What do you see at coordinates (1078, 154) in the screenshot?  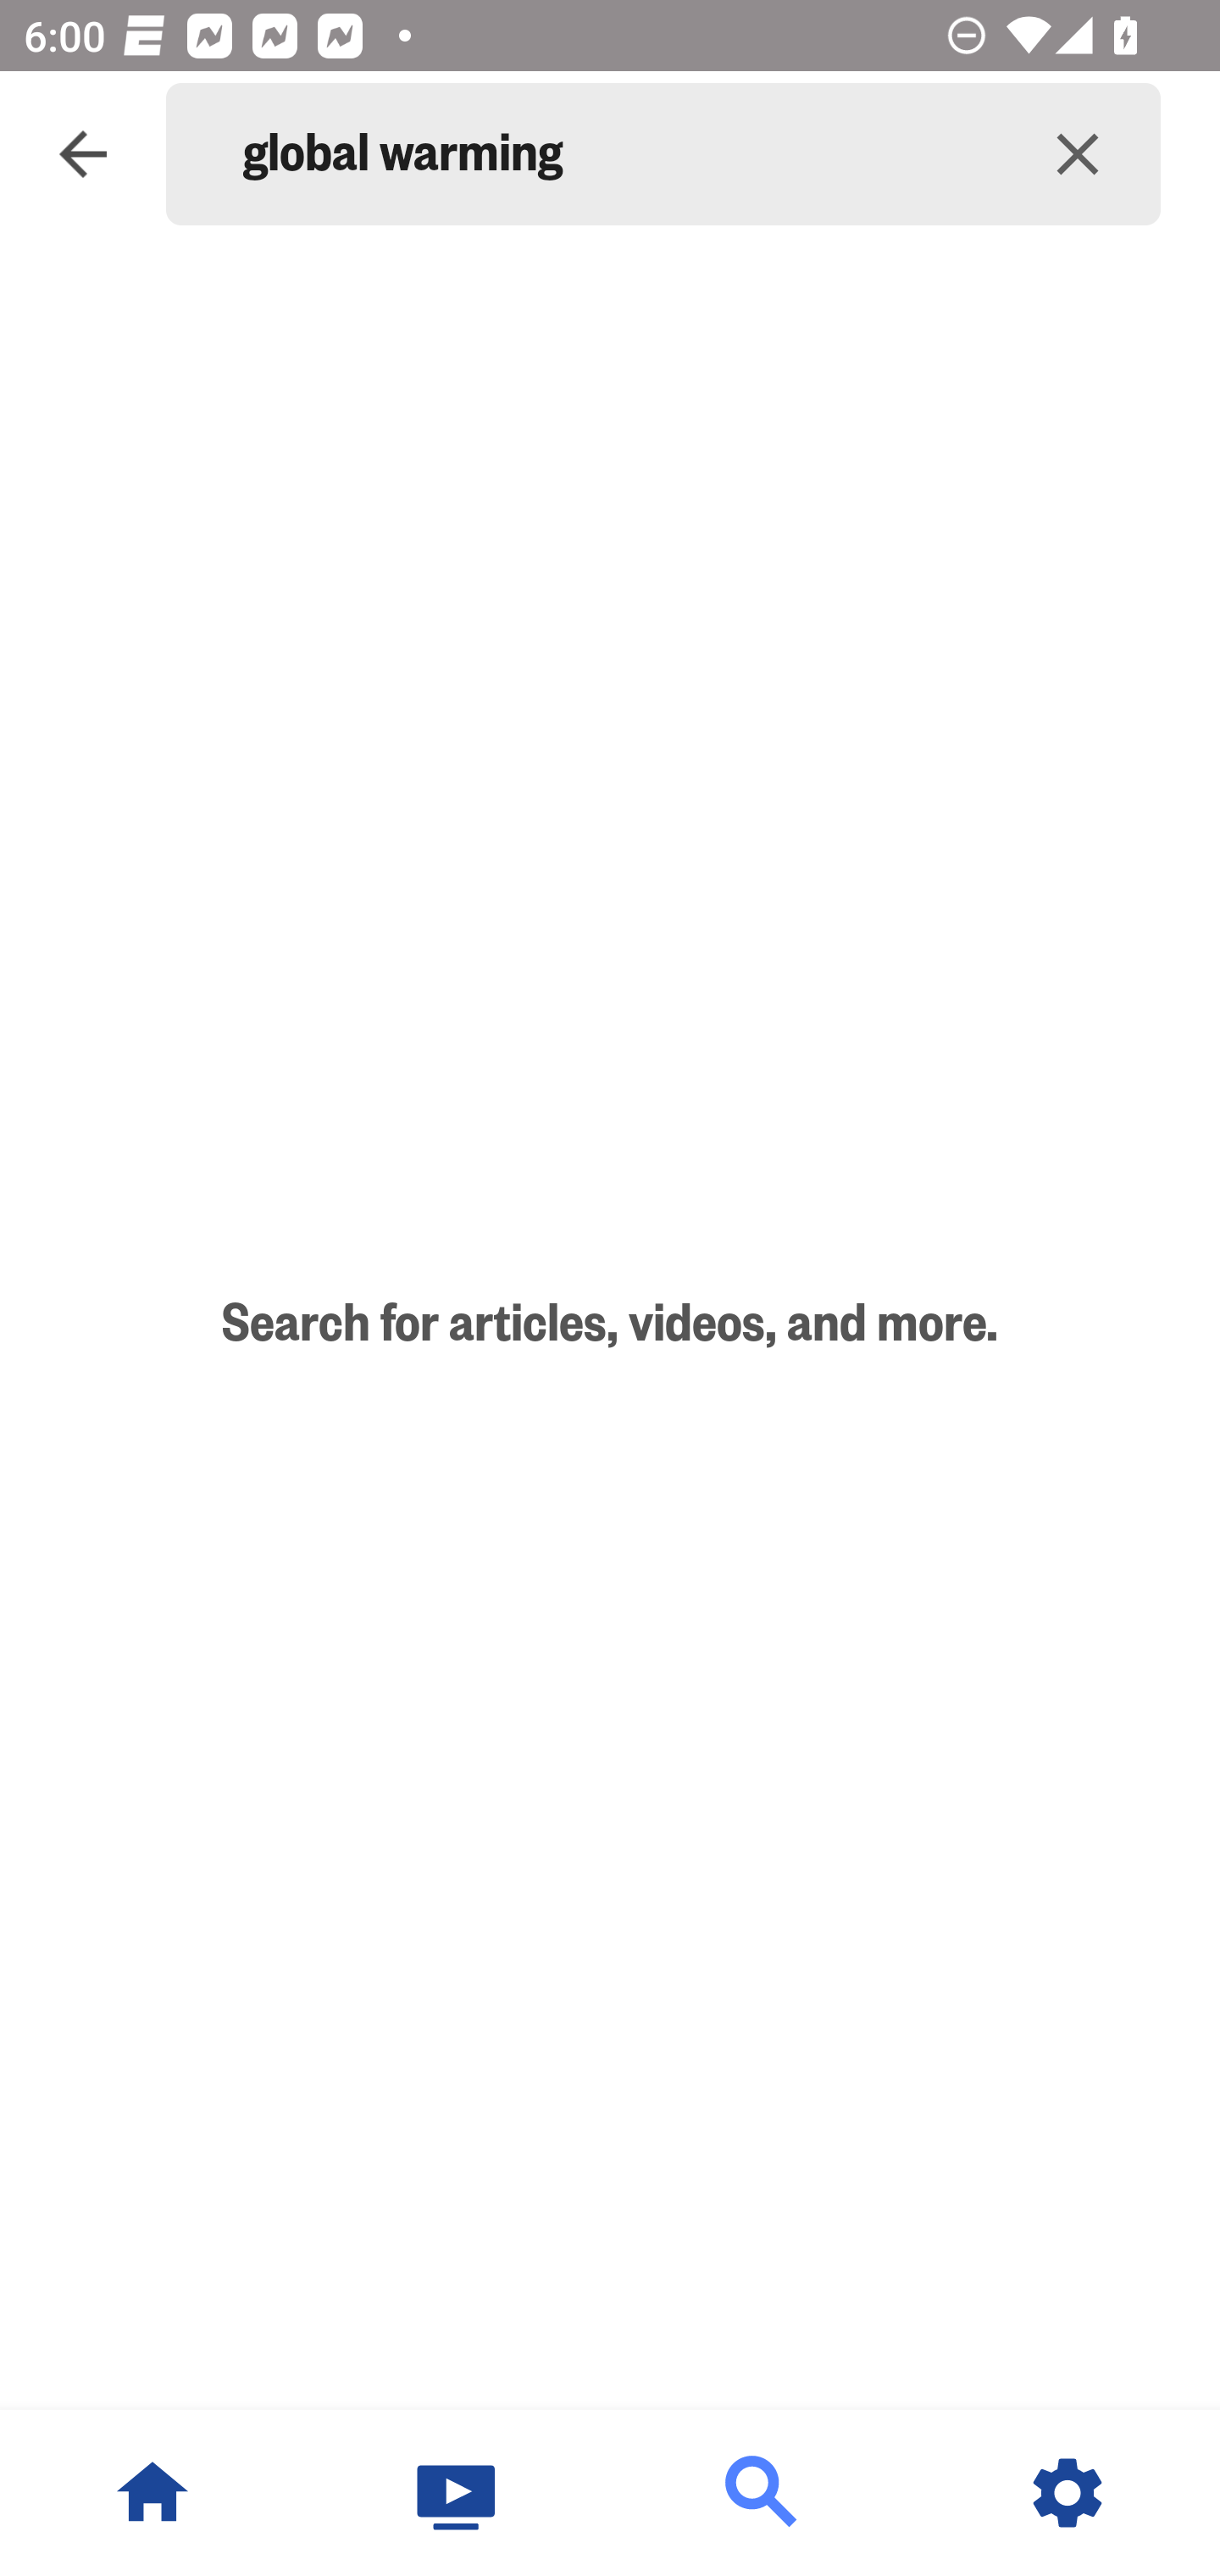 I see `Clear query` at bounding box center [1078, 154].